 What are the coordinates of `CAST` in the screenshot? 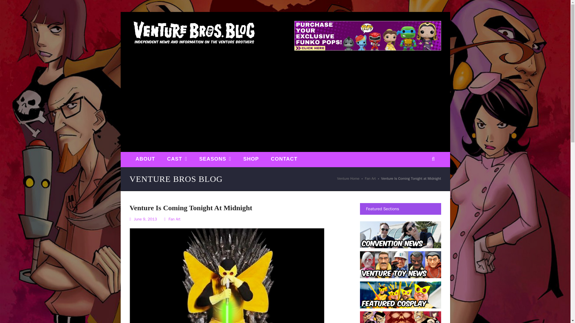 It's located at (177, 159).